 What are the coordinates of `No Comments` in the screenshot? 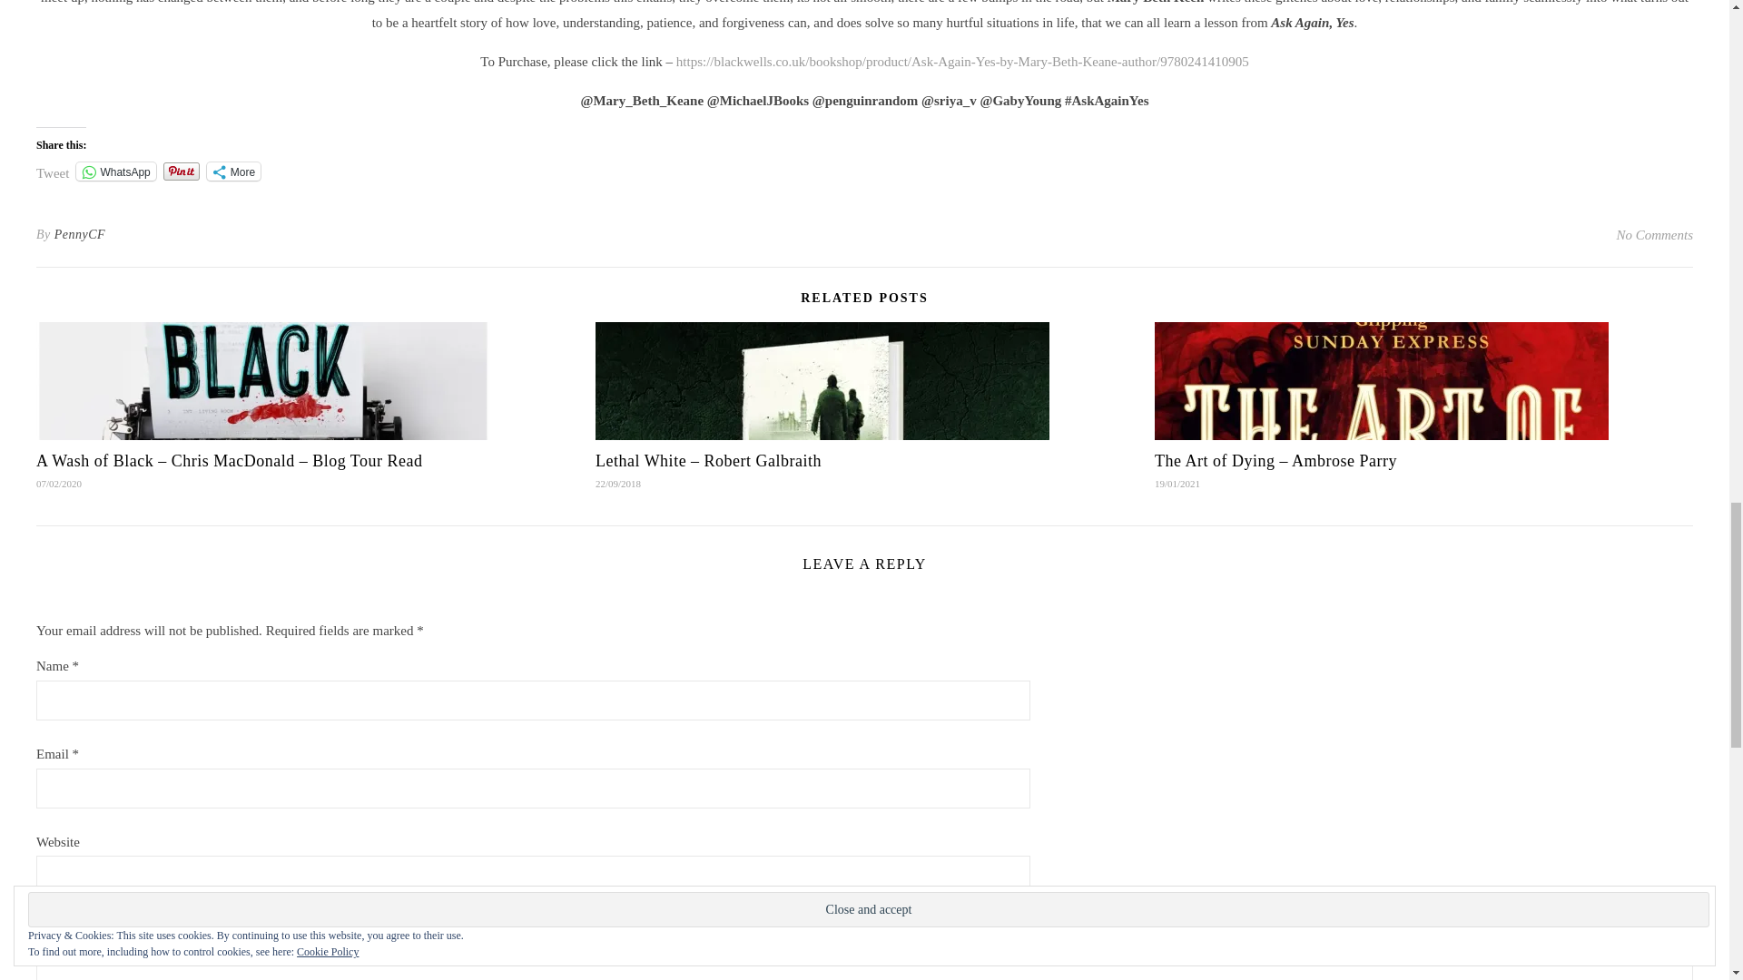 It's located at (1654, 235).